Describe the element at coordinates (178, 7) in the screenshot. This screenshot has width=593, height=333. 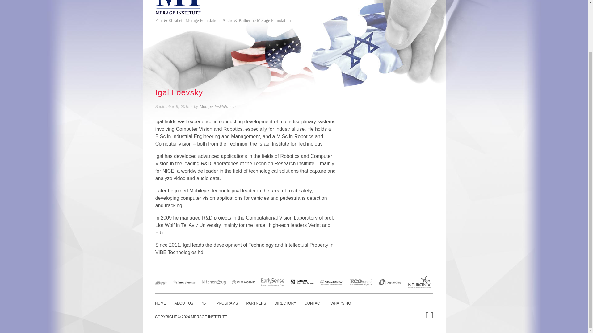
I see `Merage Institute` at that location.